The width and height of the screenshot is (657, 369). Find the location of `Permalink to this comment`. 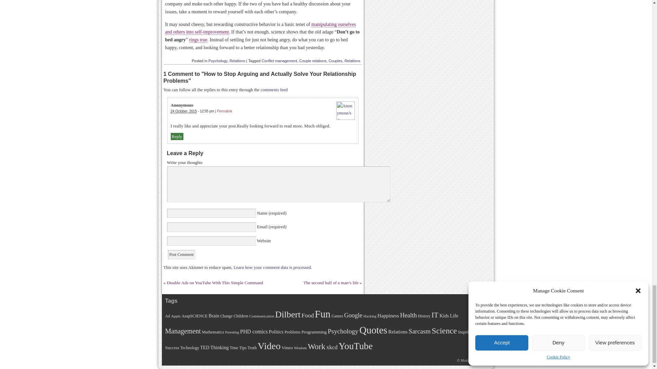

Permalink to this comment is located at coordinates (224, 111).